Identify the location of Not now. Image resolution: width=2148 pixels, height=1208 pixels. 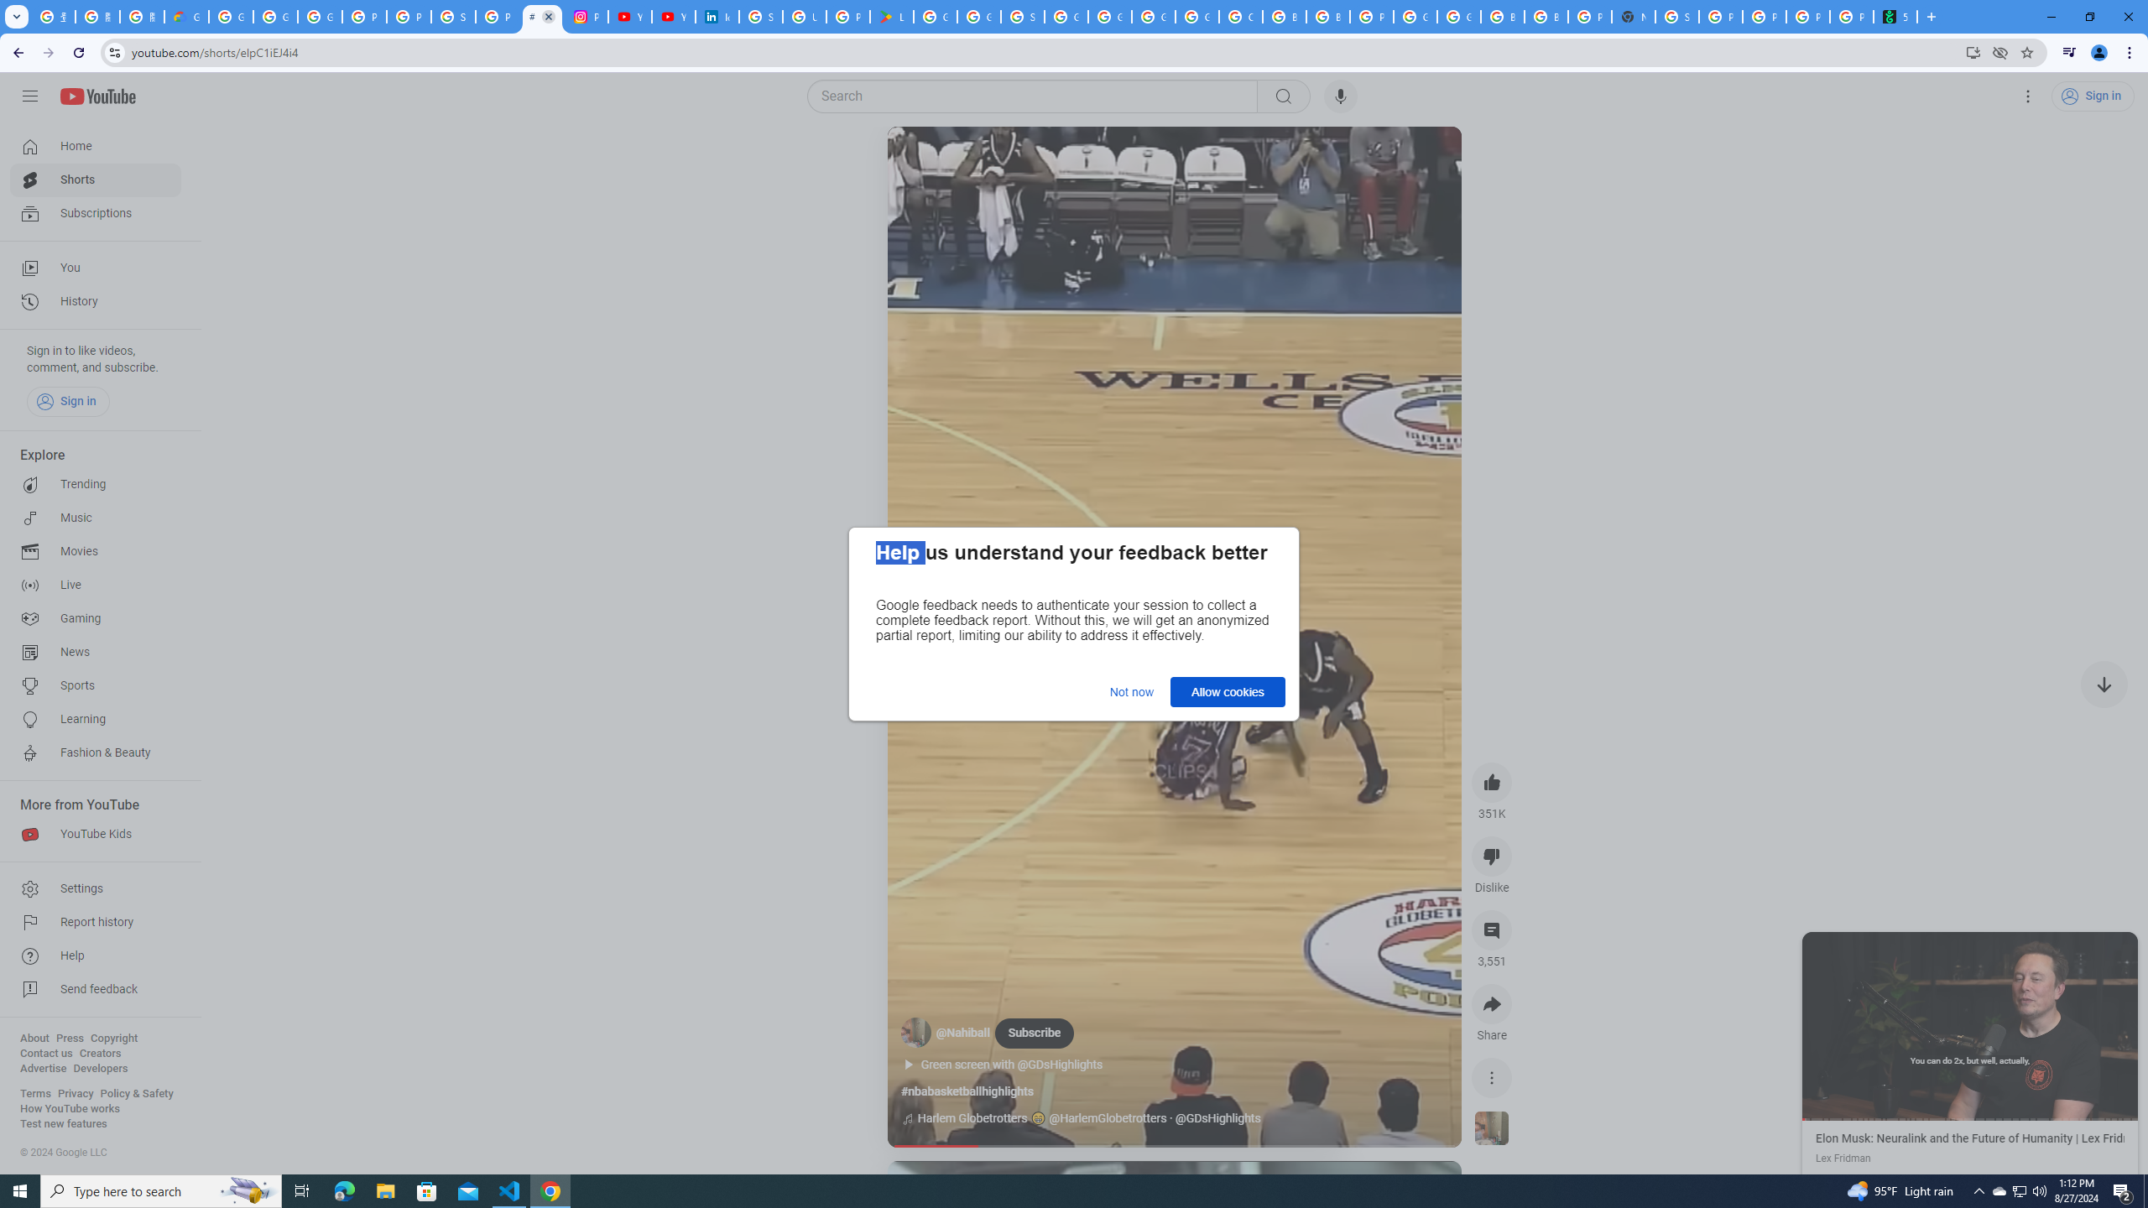
(1131, 691).